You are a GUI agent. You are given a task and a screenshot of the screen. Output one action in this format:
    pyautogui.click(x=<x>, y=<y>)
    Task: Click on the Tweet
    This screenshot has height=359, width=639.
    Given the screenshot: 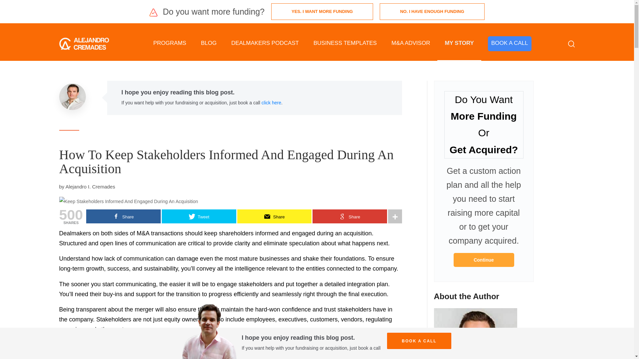 What is the action you would take?
    pyautogui.click(x=199, y=216)
    